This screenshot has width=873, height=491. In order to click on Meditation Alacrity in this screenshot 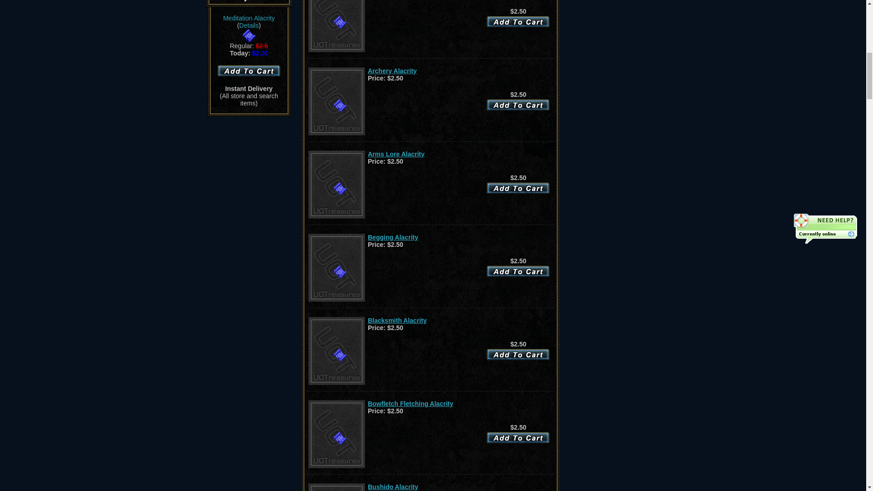, I will do `click(249, 18)`.